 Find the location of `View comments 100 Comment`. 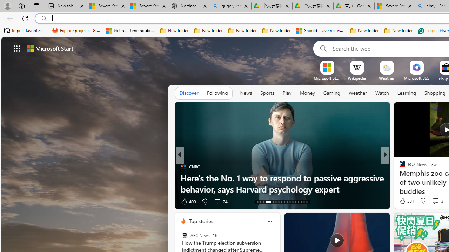

View comments 100 Comment is located at coordinates (431, 202).